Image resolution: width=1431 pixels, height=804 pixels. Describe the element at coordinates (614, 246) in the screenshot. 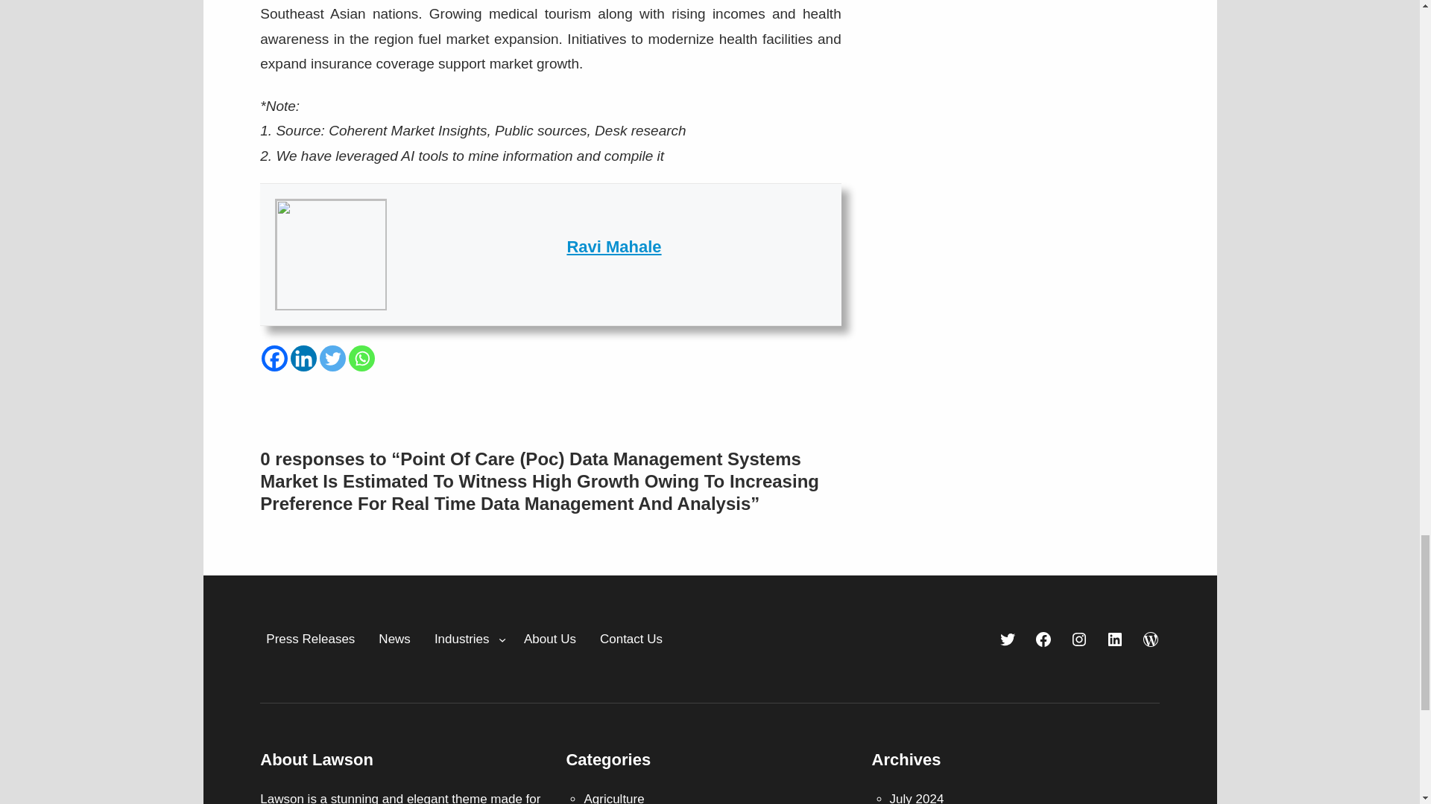

I see `Ravi Mahale` at that location.